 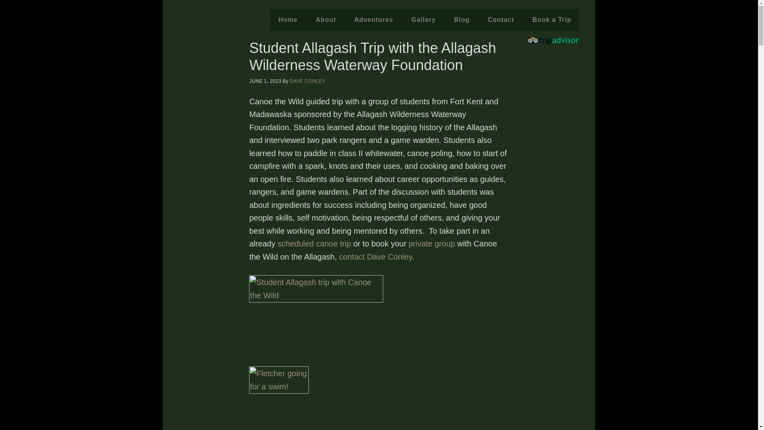 What do you see at coordinates (218, 41) in the screenshot?
I see `CANOE THE WILD` at bounding box center [218, 41].